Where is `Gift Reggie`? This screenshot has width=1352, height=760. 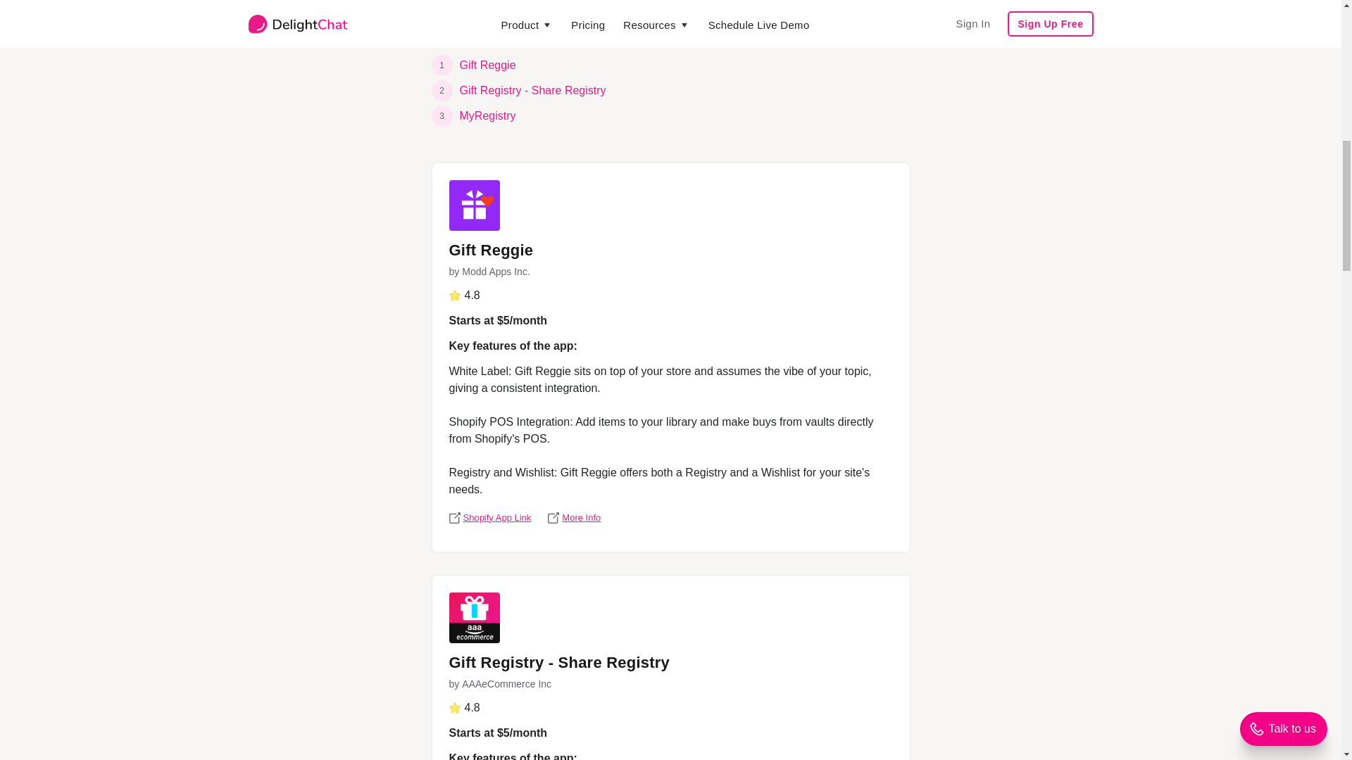 Gift Reggie is located at coordinates (492, 252).